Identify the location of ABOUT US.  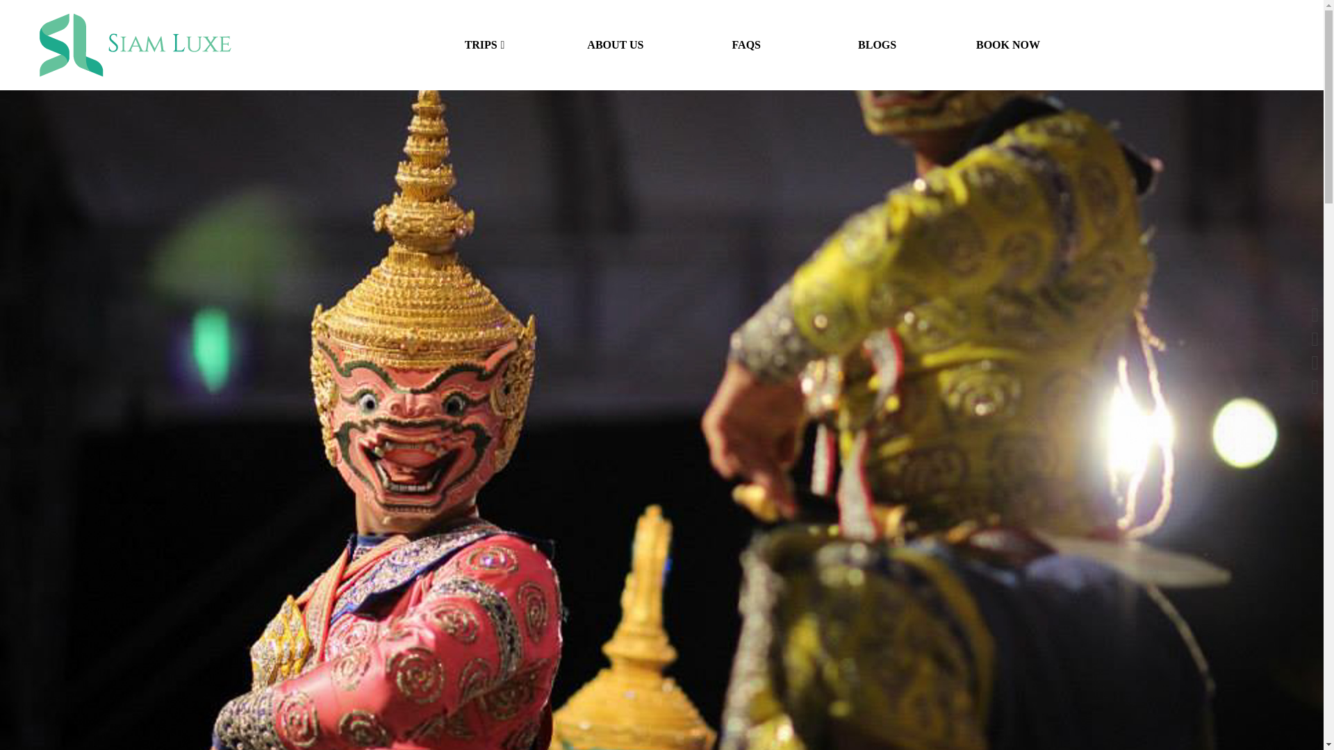
(615, 44).